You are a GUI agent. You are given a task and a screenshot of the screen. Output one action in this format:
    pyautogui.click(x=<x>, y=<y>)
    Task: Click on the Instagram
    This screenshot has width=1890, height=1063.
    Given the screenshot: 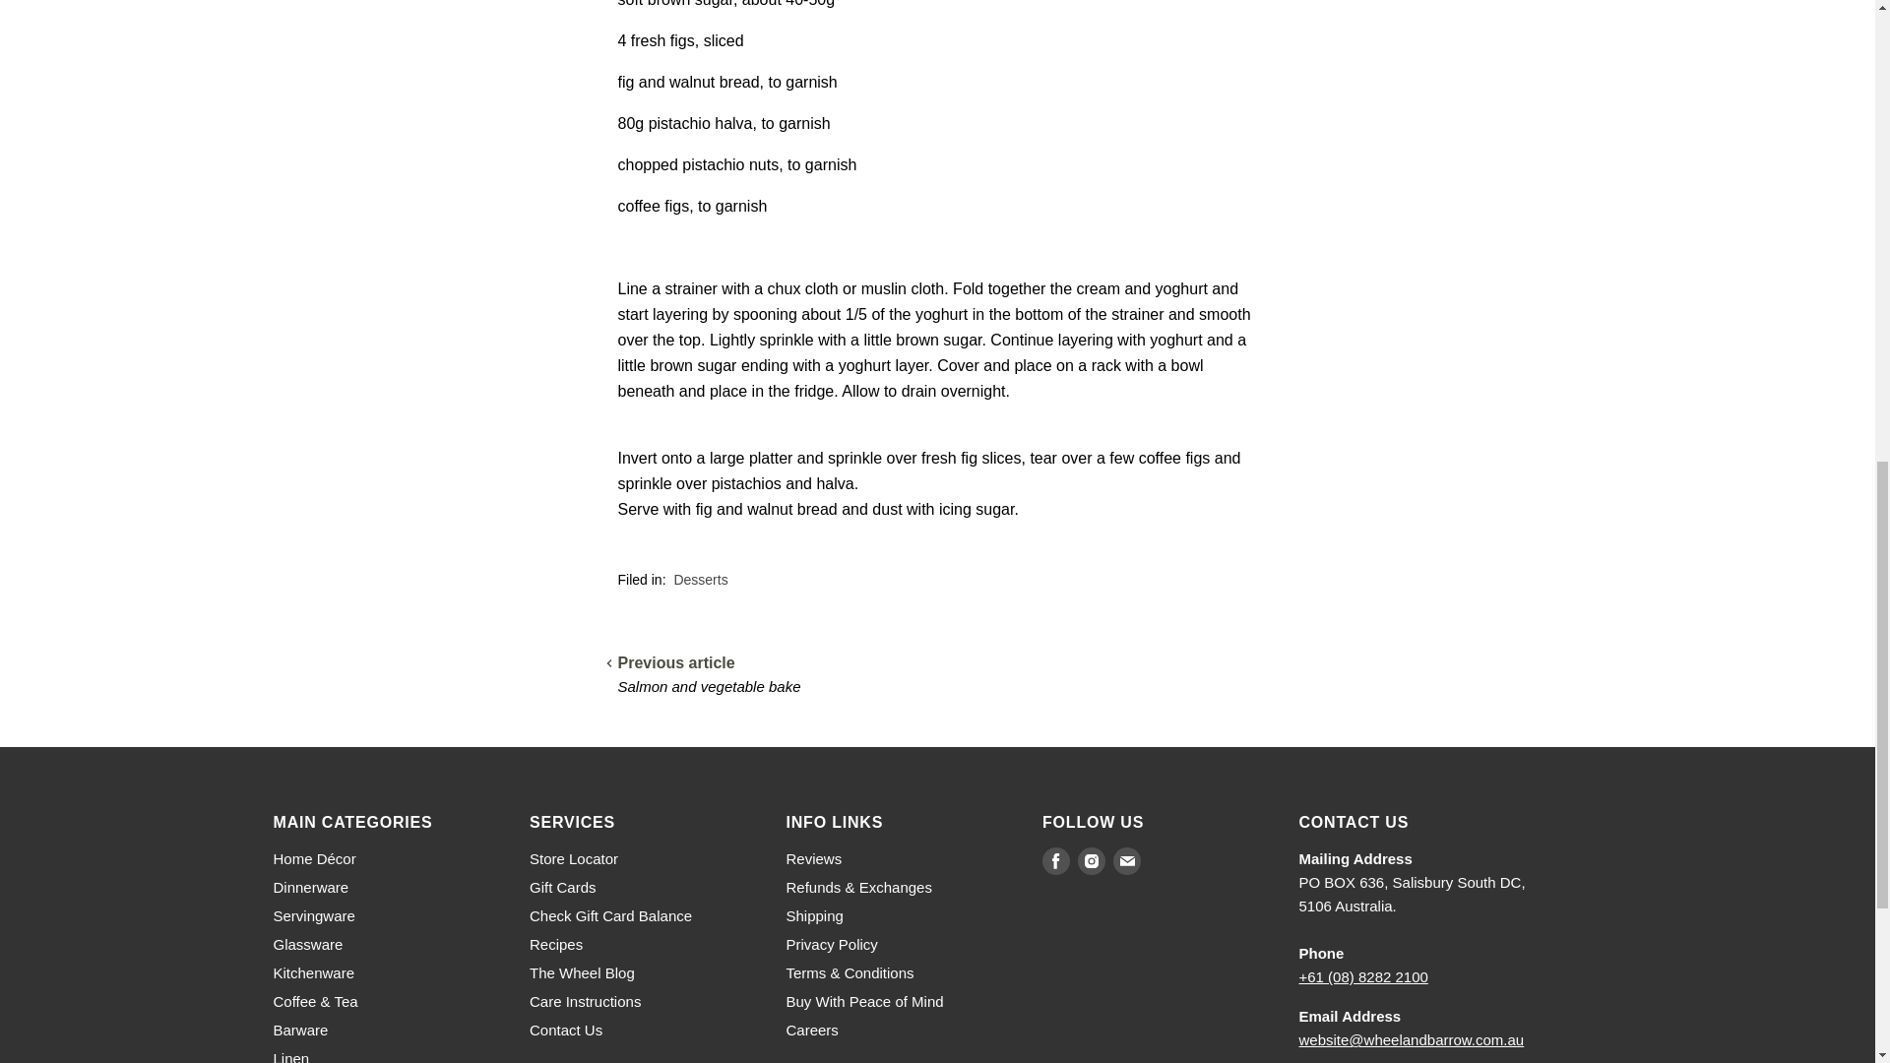 What is the action you would take?
    pyautogui.click(x=1091, y=860)
    